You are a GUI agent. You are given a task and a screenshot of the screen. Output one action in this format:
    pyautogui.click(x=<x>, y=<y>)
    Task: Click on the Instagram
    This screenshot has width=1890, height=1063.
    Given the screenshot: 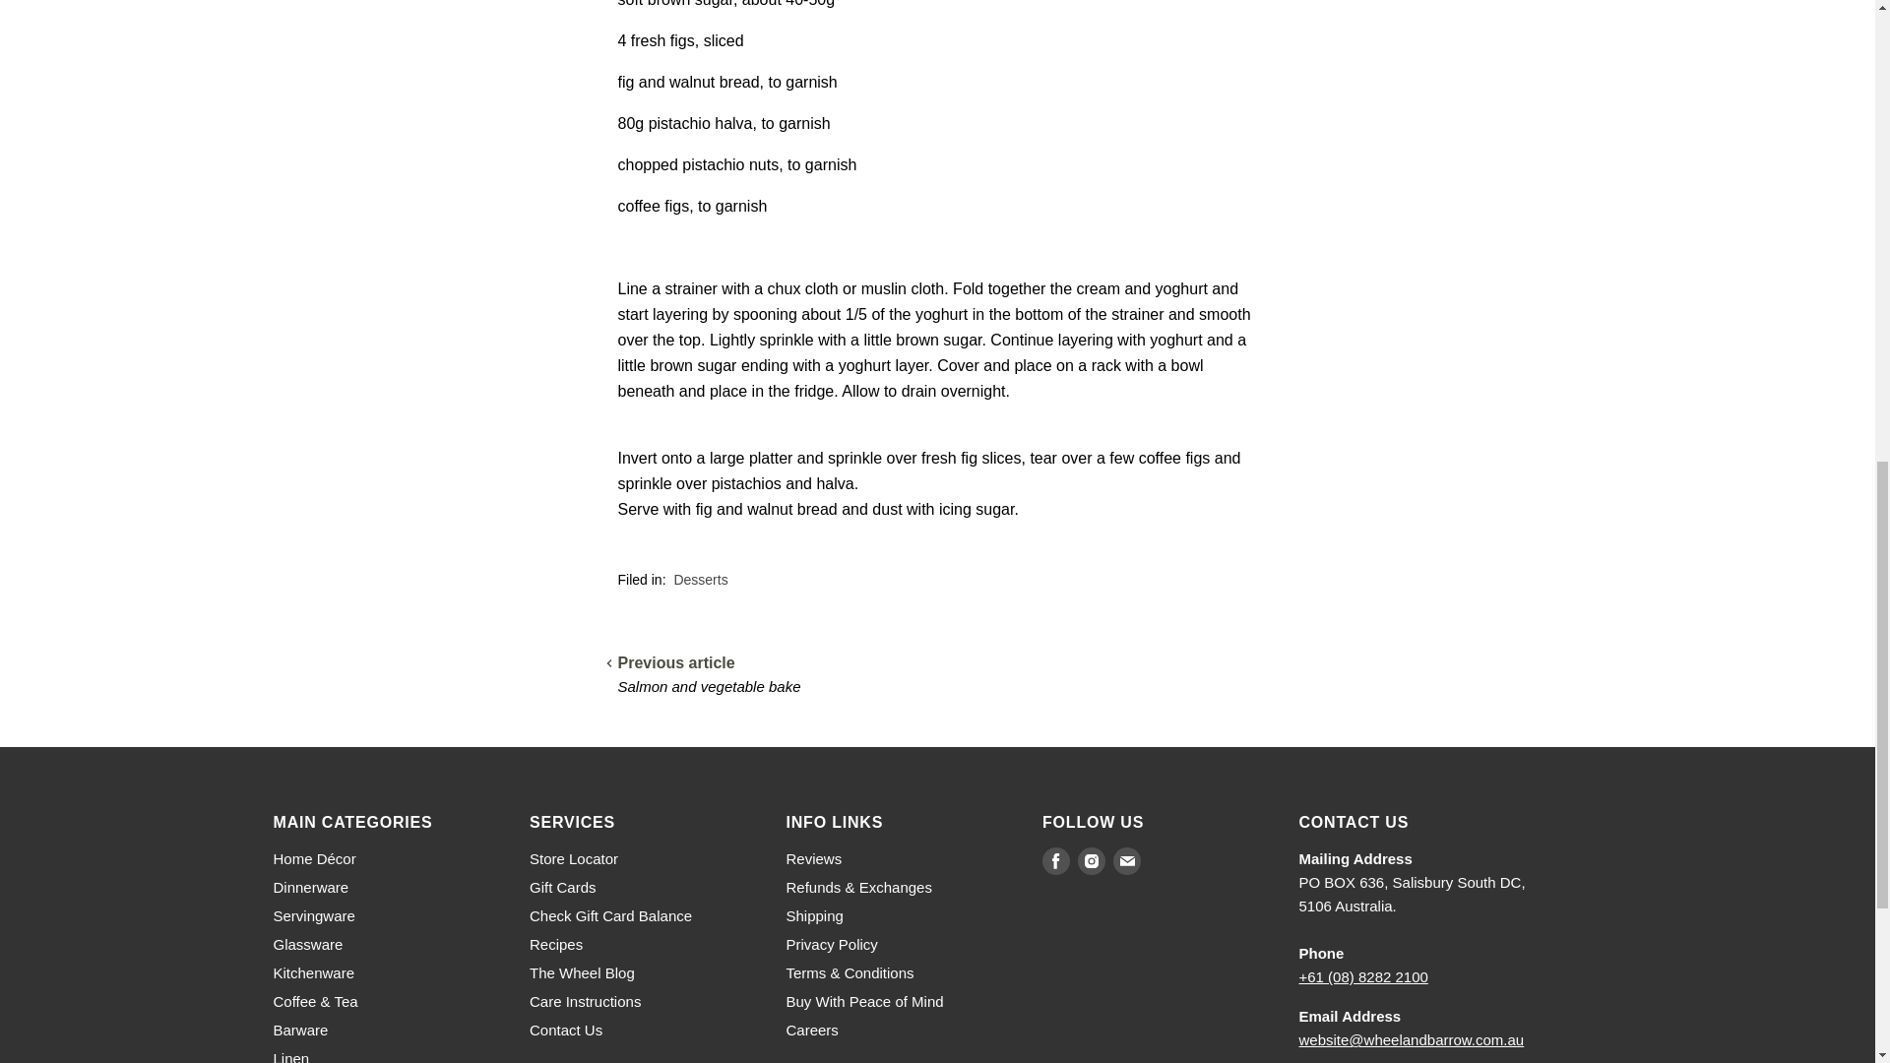 What is the action you would take?
    pyautogui.click(x=1091, y=860)
    